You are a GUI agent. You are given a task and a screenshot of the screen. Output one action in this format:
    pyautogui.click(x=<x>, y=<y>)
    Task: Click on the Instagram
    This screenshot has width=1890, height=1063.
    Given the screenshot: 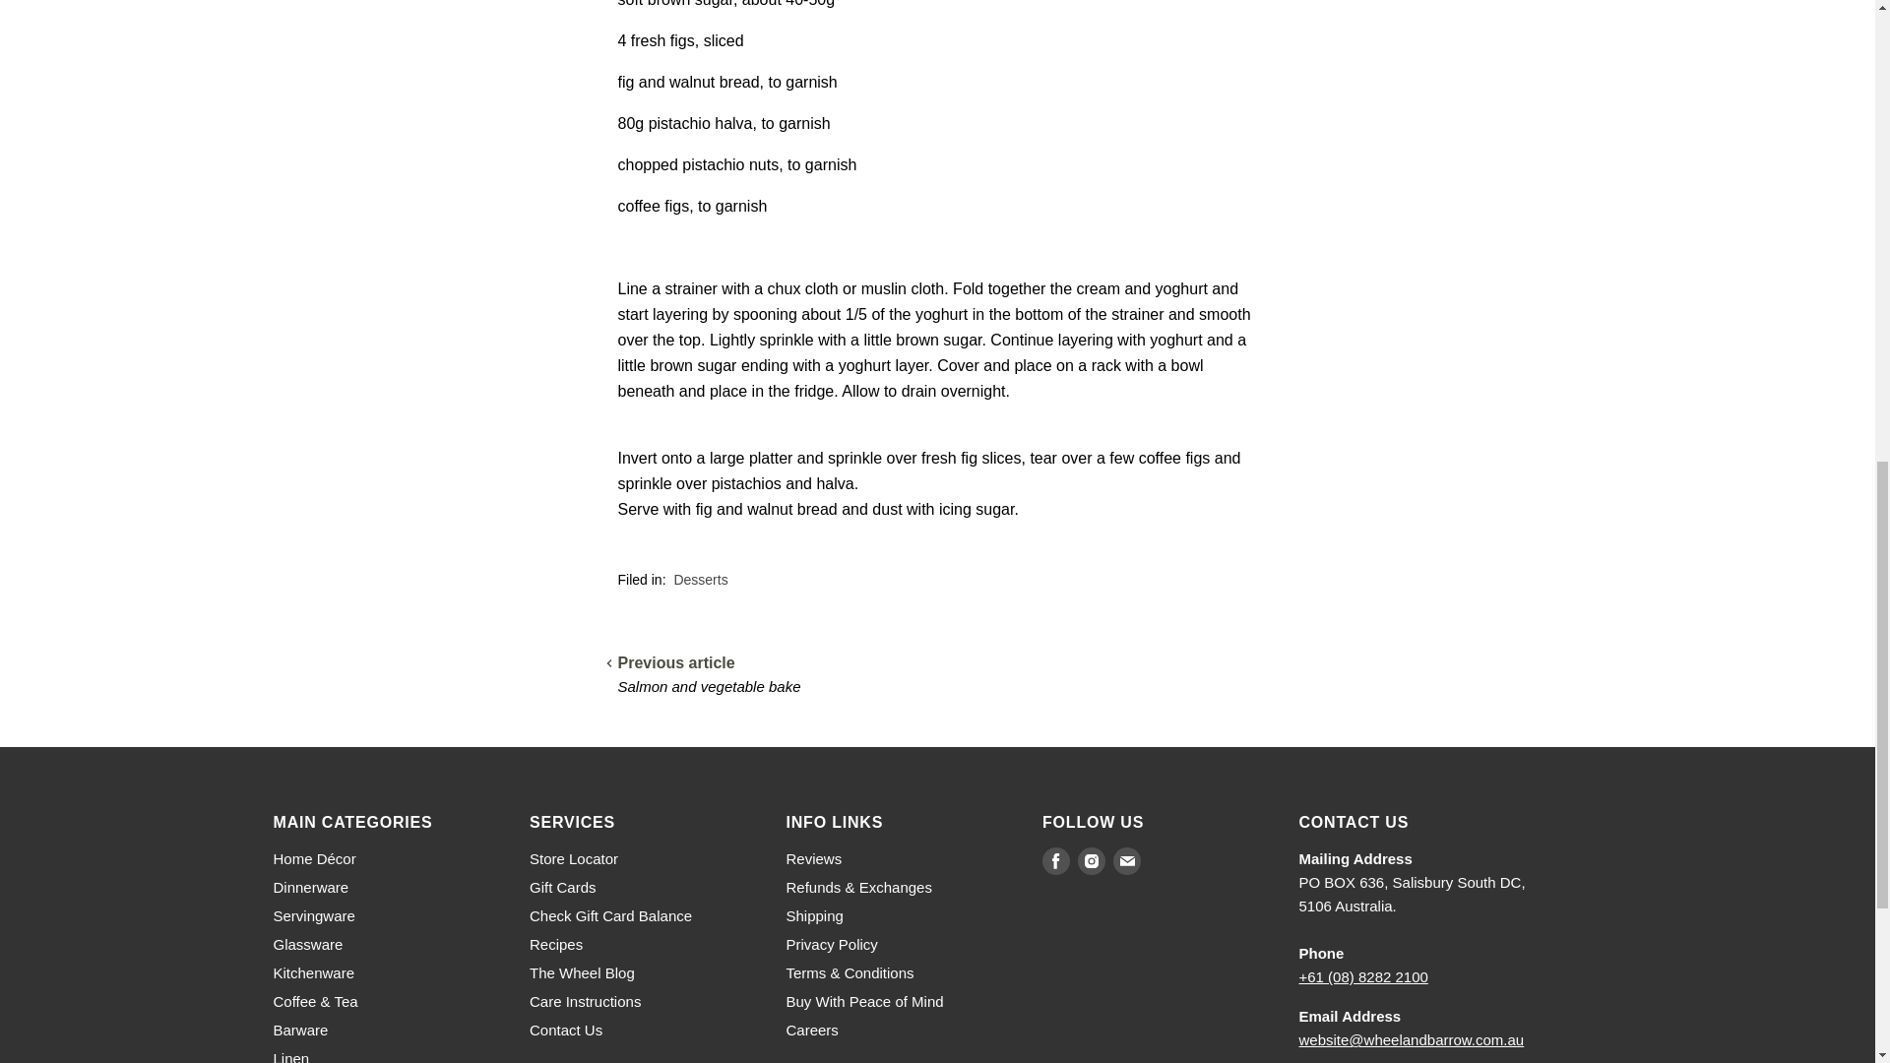 What is the action you would take?
    pyautogui.click(x=1091, y=860)
    